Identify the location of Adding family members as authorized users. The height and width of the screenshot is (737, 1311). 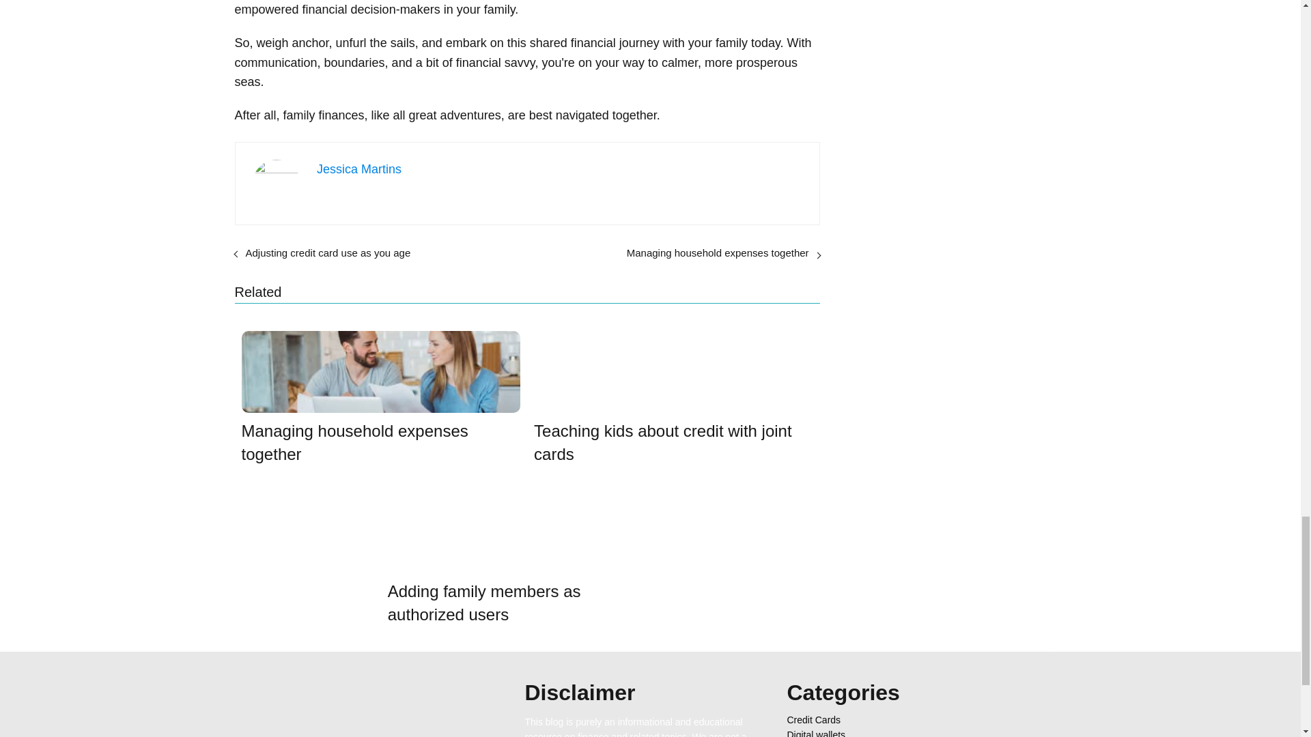
(527, 558).